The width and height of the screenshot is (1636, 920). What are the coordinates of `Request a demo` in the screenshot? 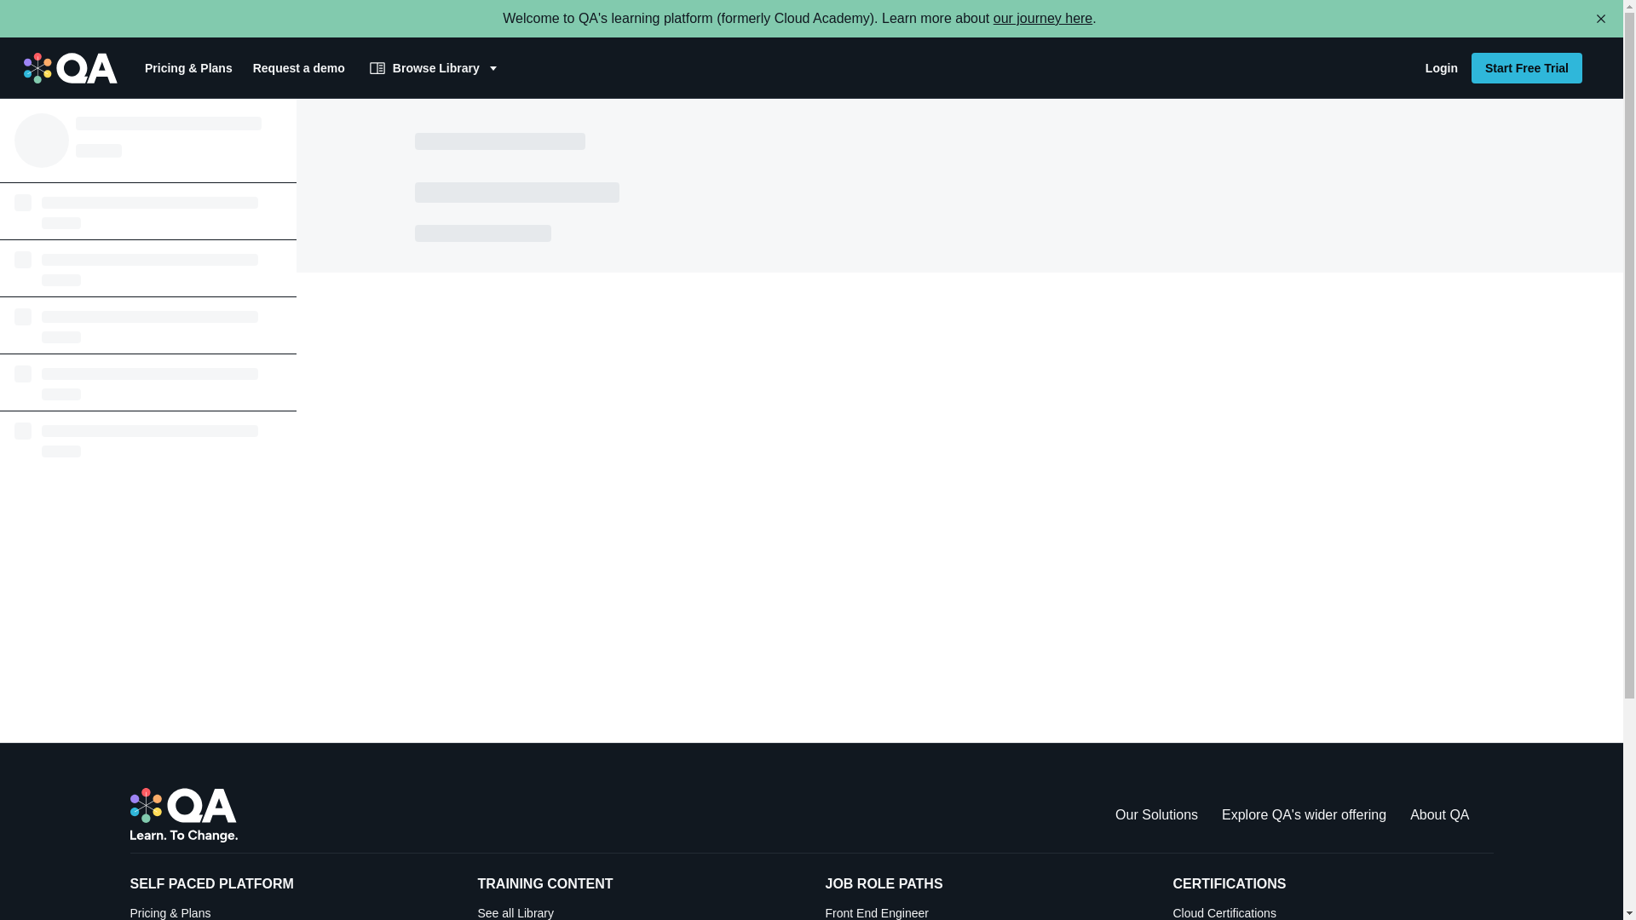 It's located at (1333, 911).